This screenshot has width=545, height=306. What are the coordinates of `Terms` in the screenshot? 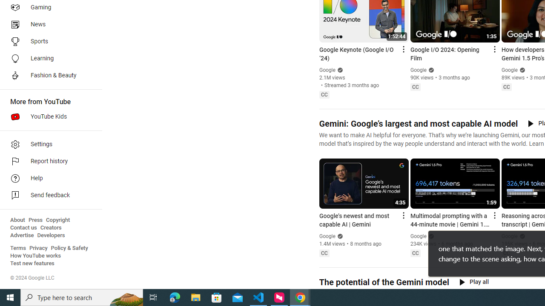 It's located at (18, 248).